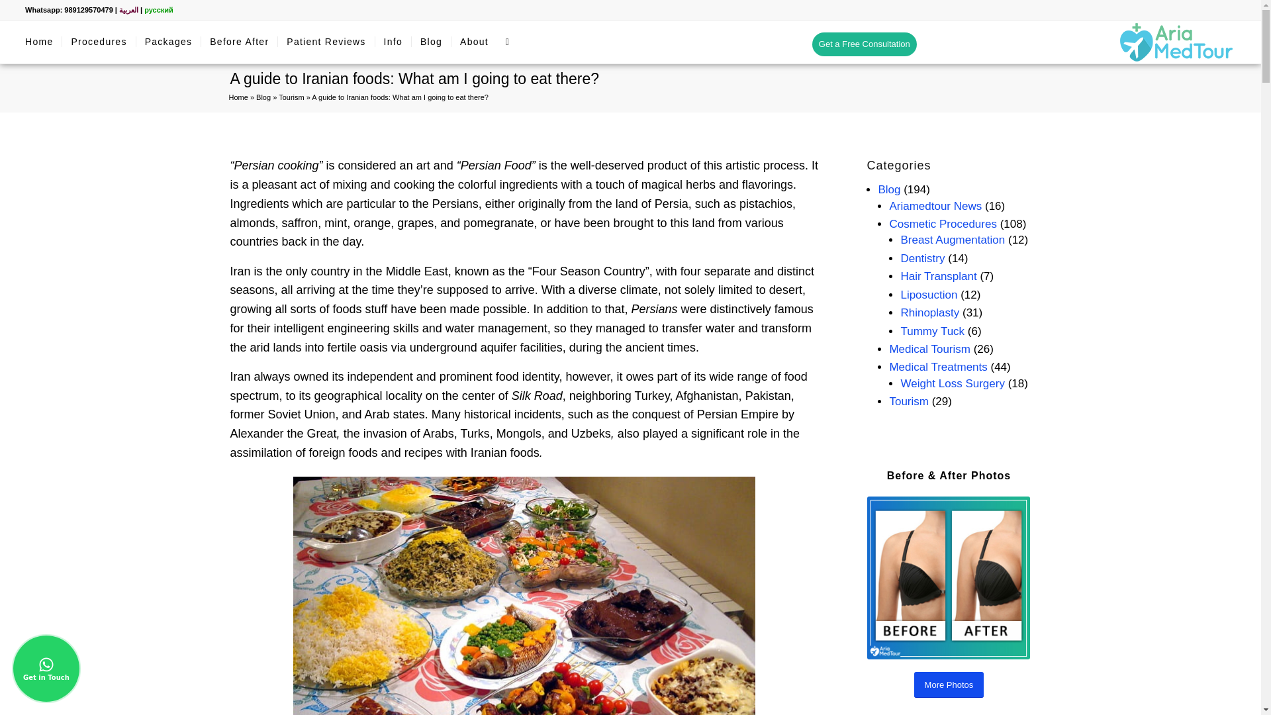 The height and width of the screenshot is (715, 1271). I want to click on Home, so click(38, 42).